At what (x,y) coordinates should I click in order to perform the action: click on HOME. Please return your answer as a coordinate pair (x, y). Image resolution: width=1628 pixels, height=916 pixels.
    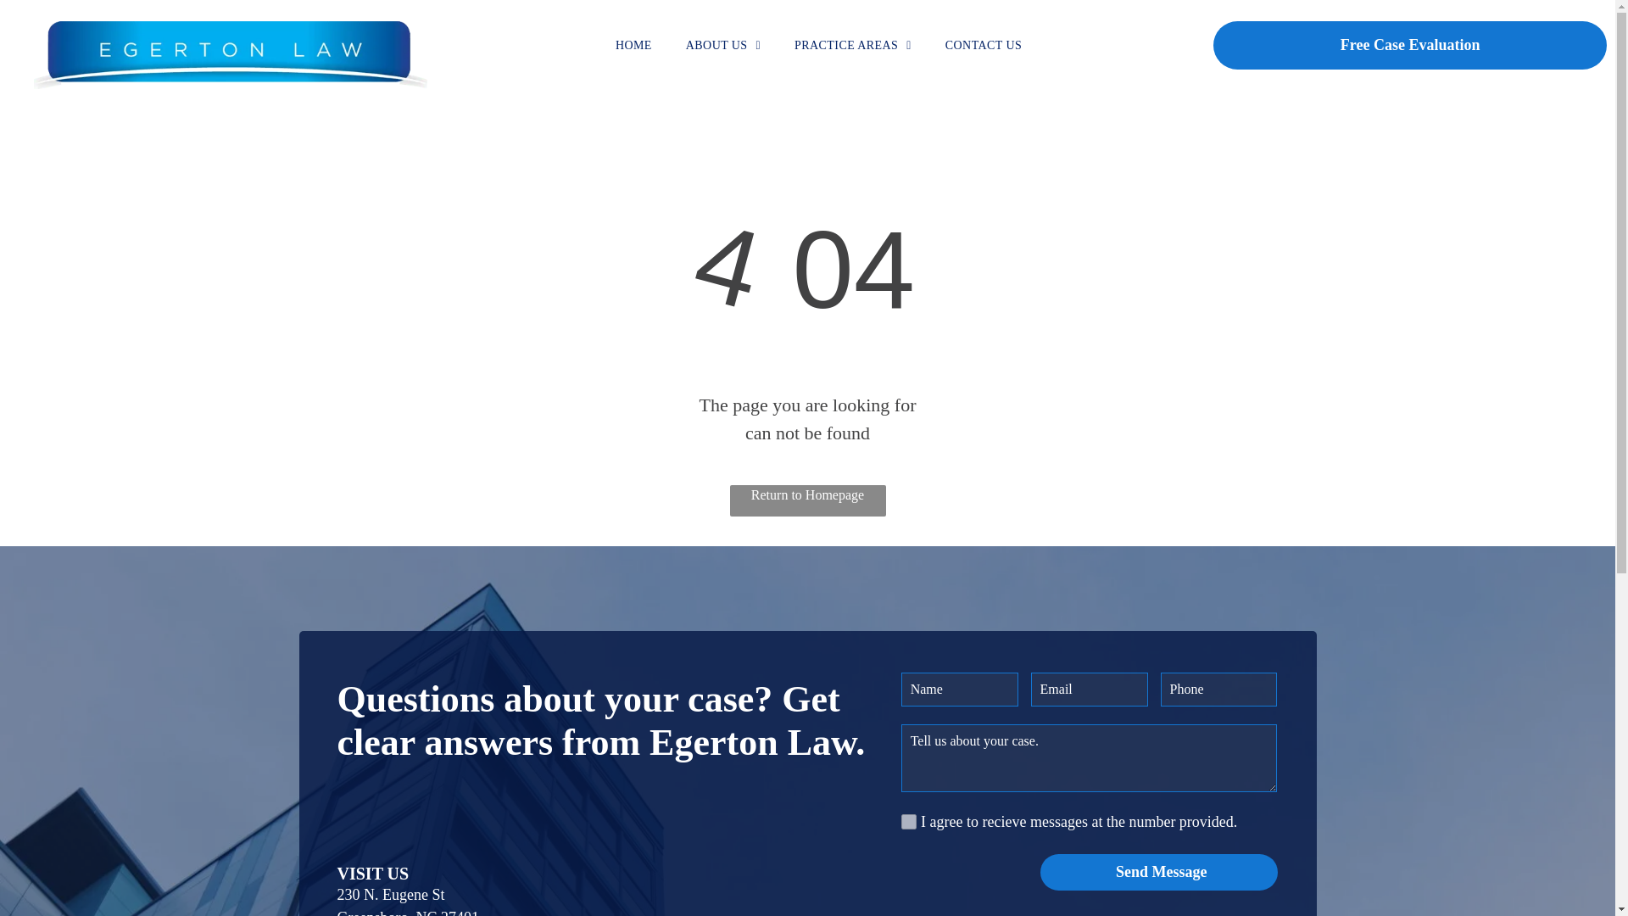
    Looking at the image, I should click on (634, 45).